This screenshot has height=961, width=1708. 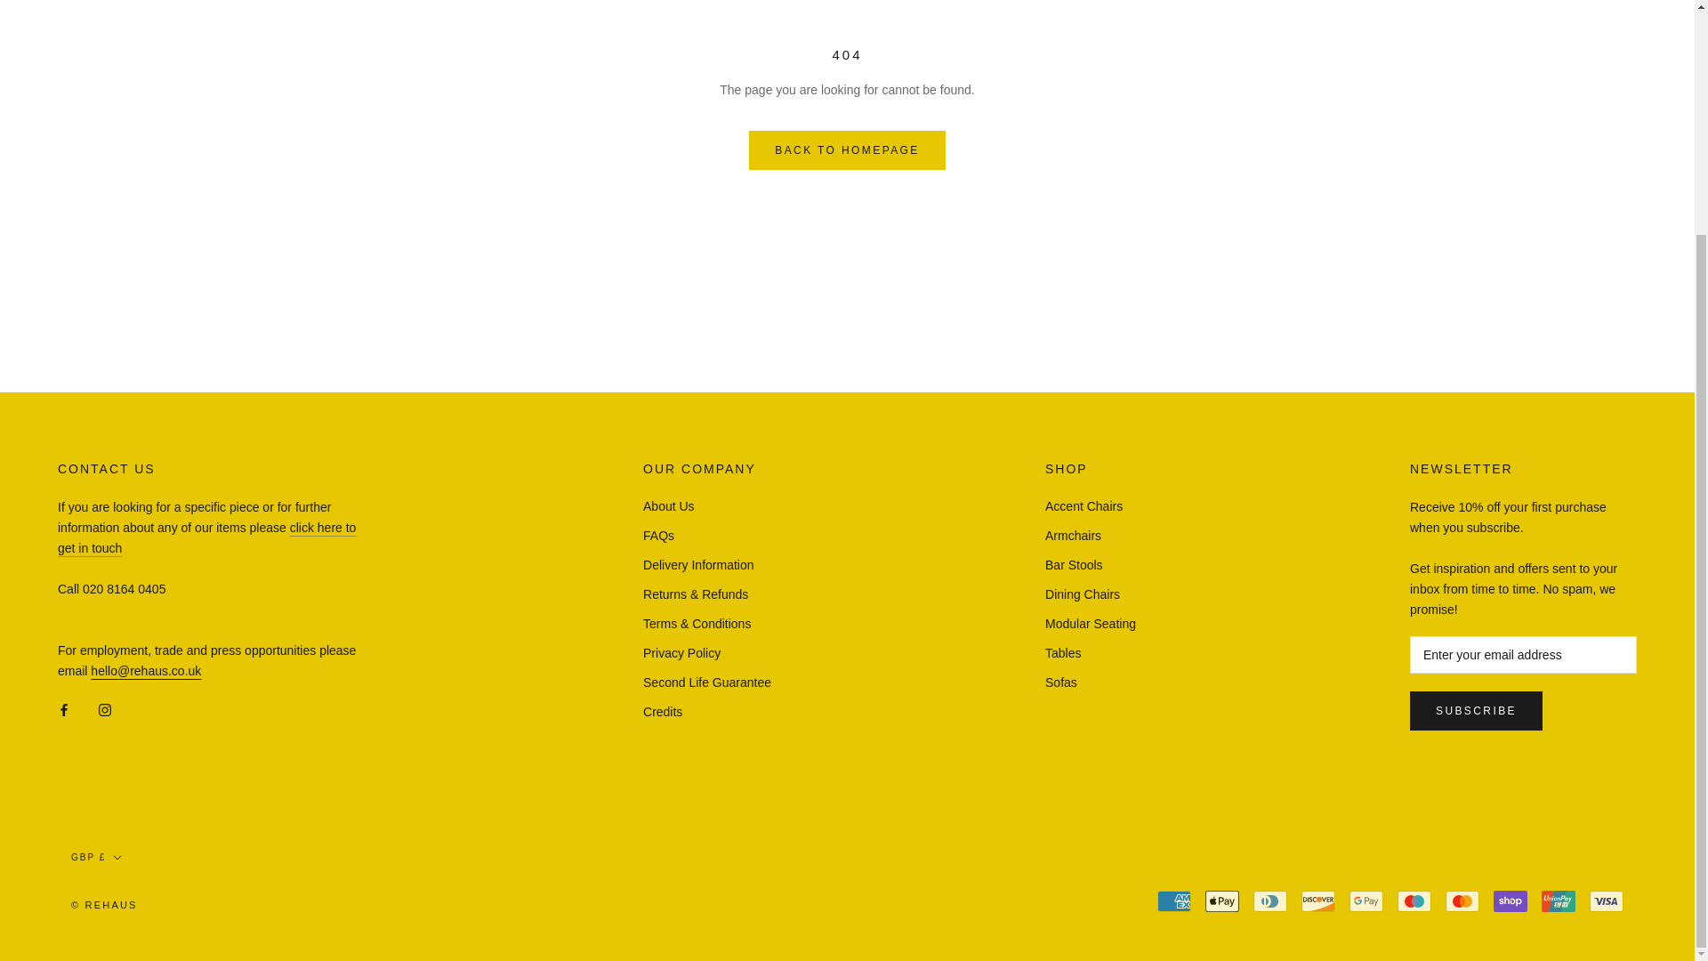 What do you see at coordinates (1559, 900) in the screenshot?
I see `Union Pay` at bounding box center [1559, 900].